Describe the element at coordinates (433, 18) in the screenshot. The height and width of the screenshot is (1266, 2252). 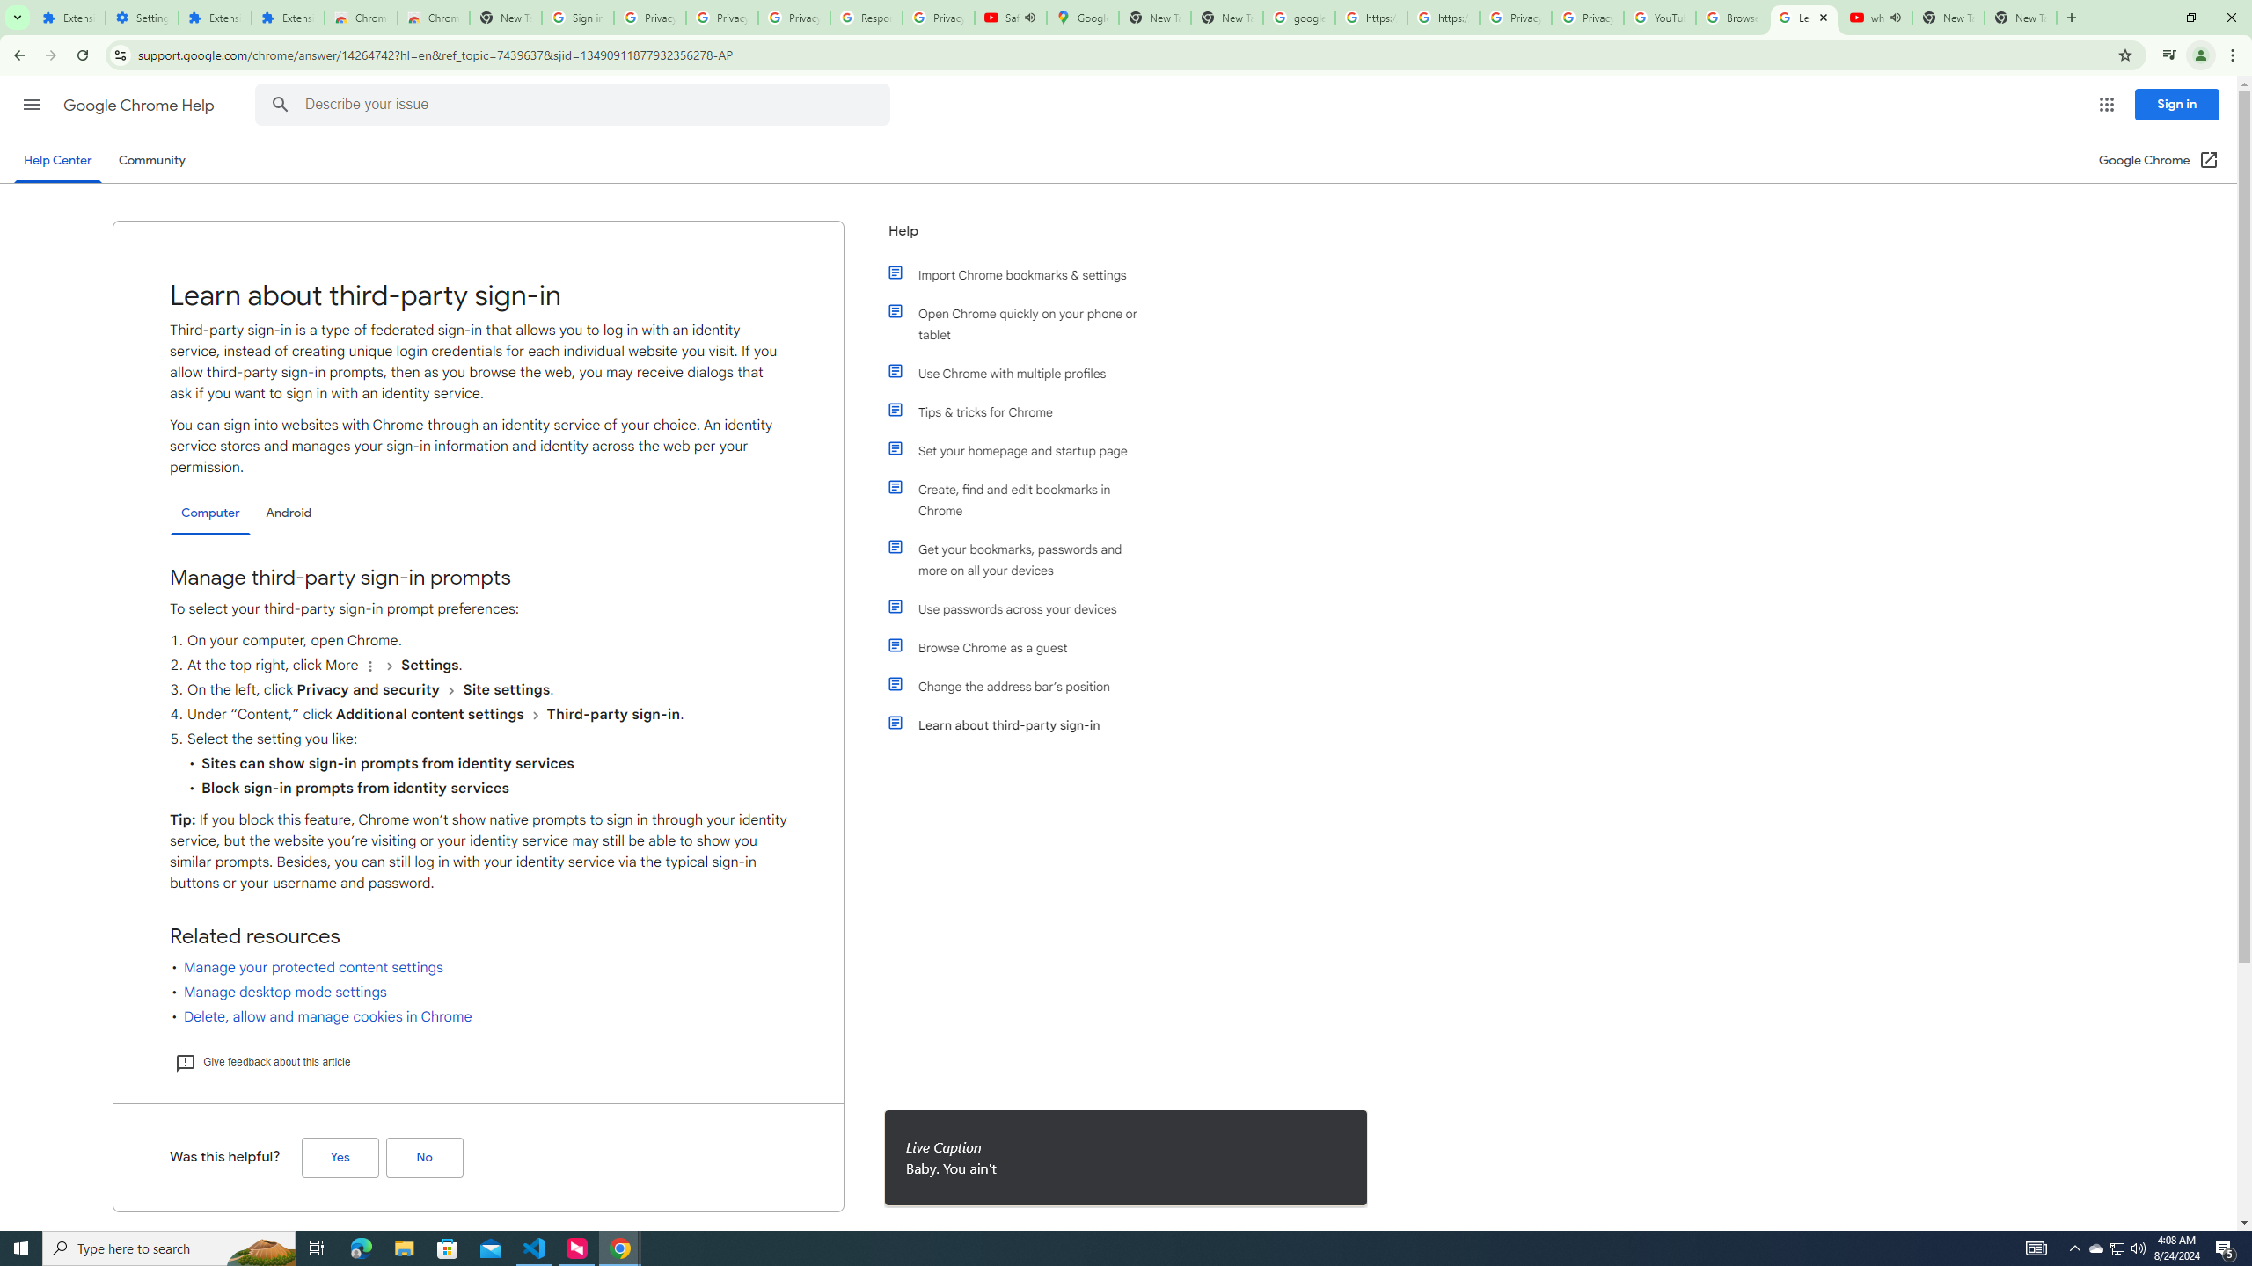
I see `Chrome Web Store - Themes` at that location.